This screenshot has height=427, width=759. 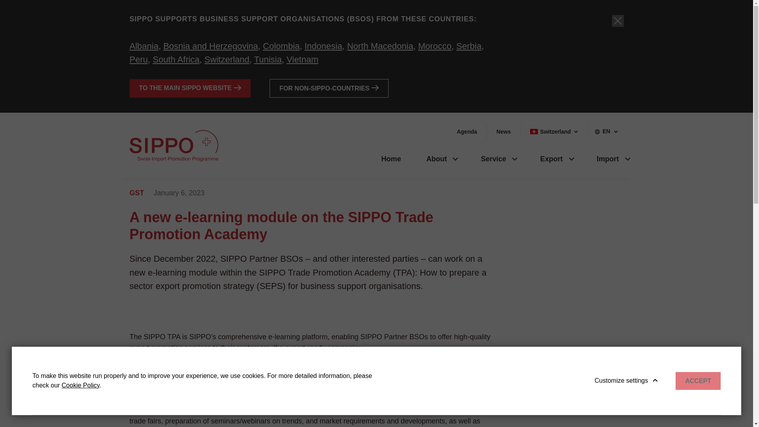 What do you see at coordinates (302, 59) in the screenshot?
I see `Vietnam` at bounding box center [302, 59].